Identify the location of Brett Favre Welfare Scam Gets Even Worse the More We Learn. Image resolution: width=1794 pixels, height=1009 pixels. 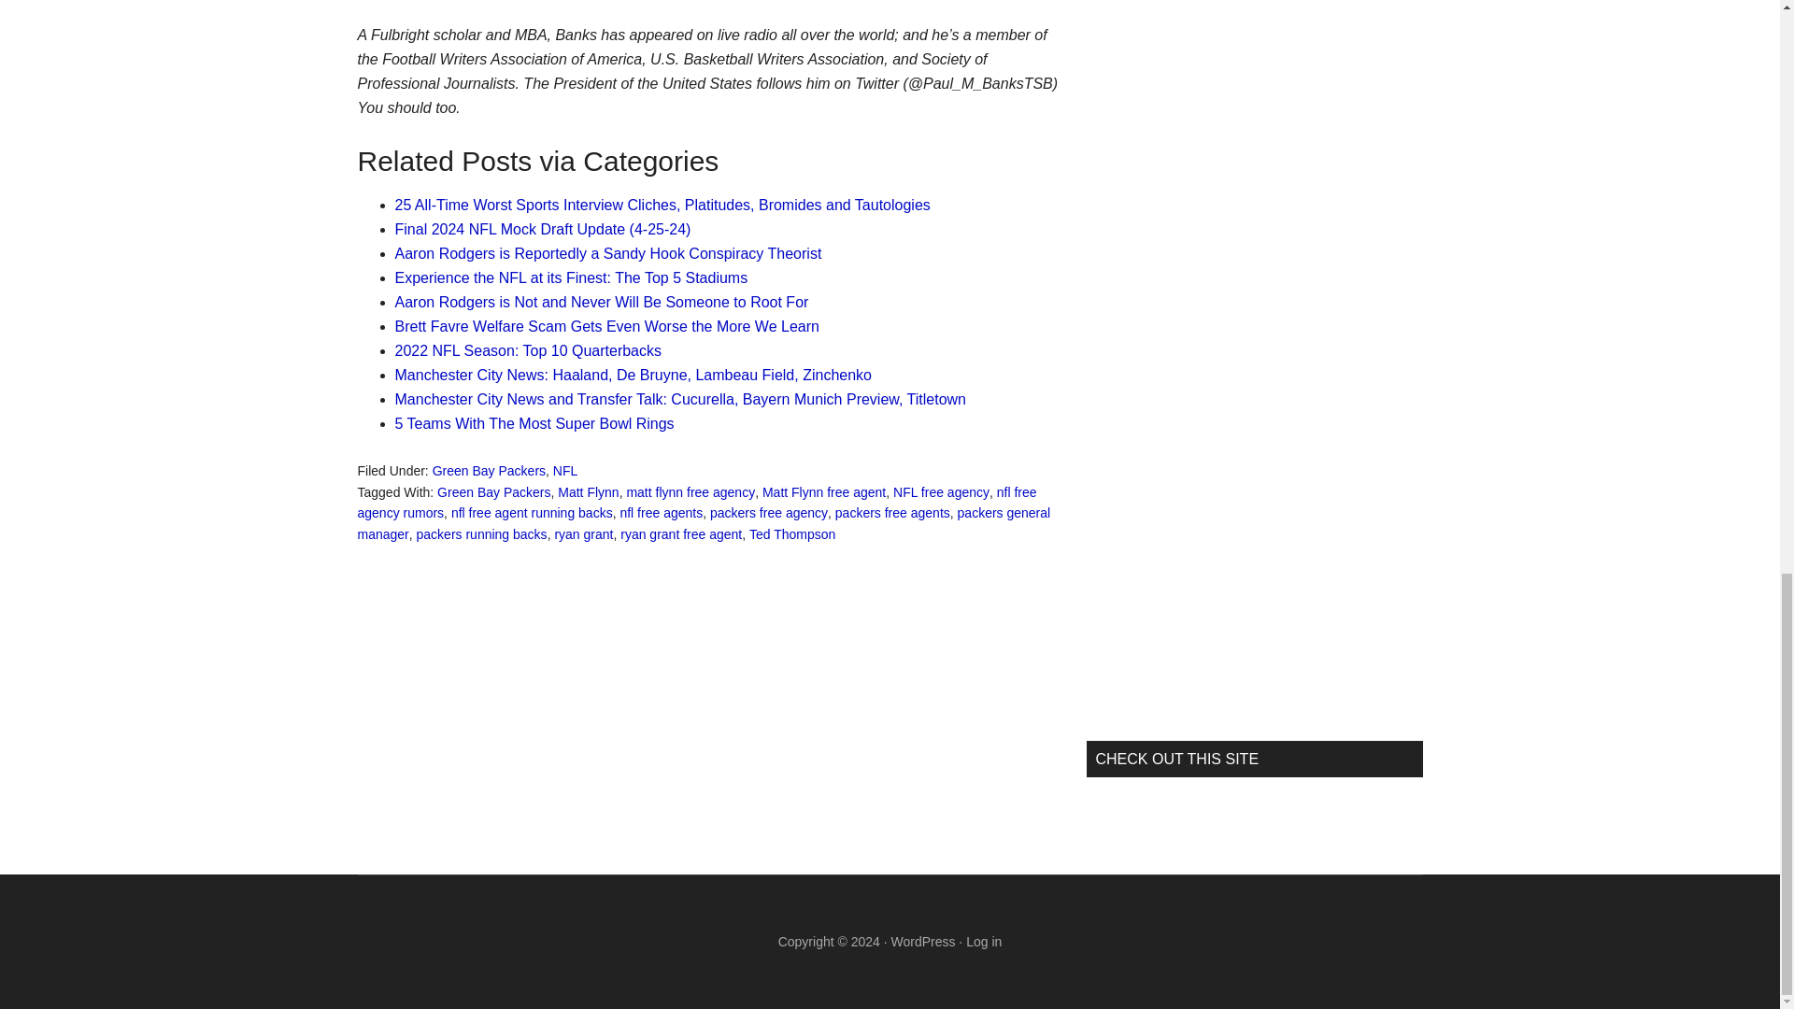
(605, 326).